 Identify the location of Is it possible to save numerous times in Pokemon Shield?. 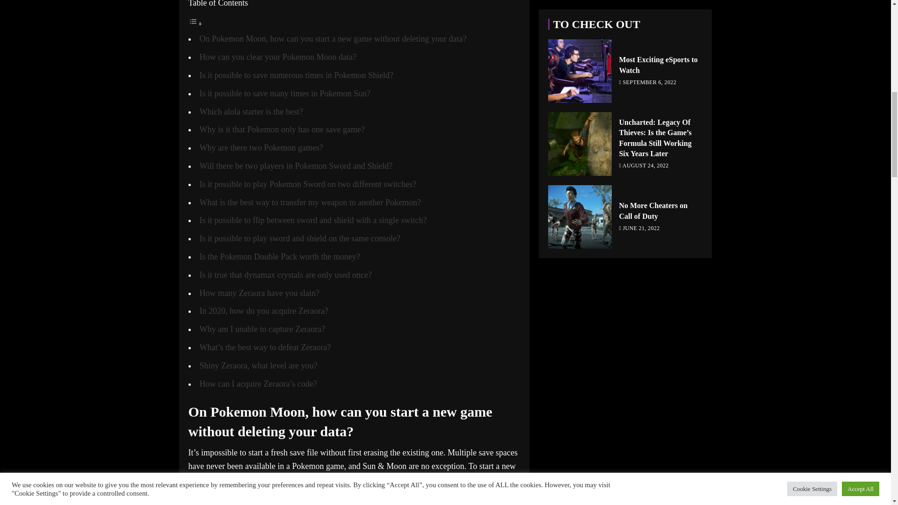
(296, 75).